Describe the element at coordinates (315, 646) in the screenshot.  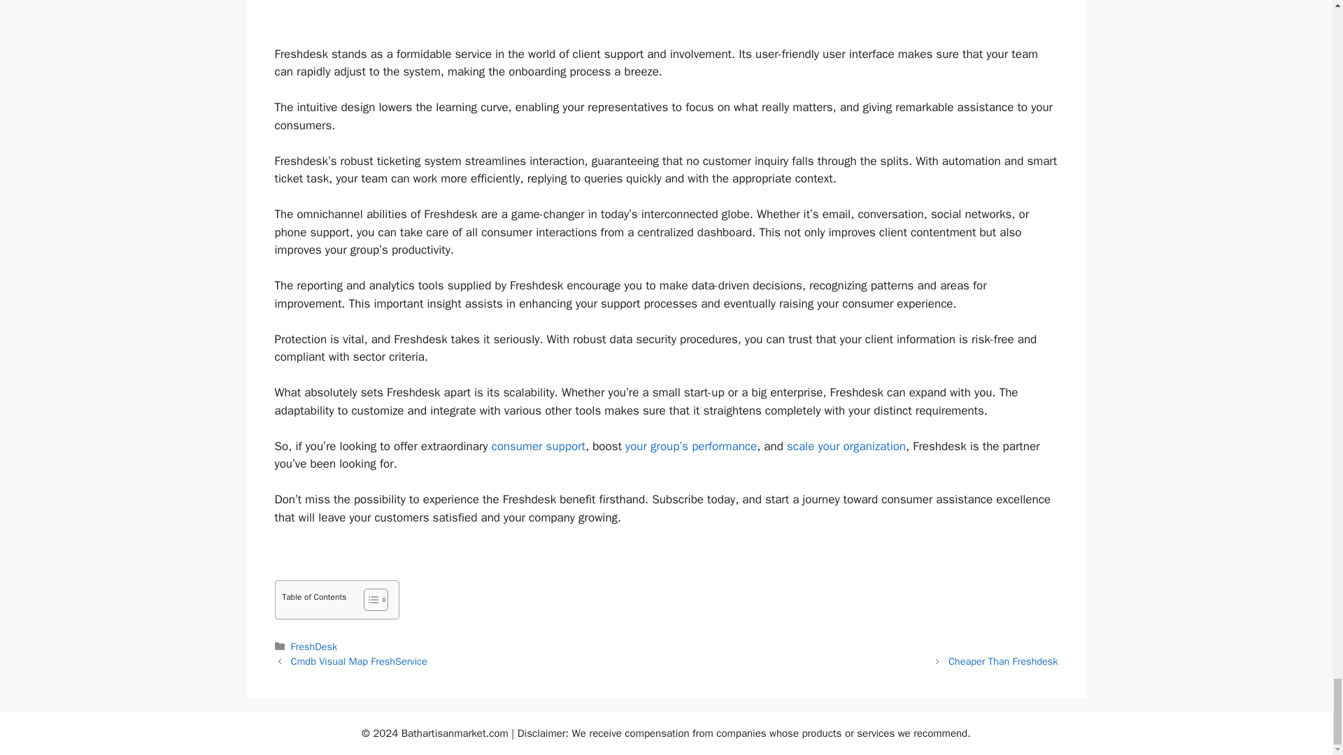
I see `FreshDesk` at that location.